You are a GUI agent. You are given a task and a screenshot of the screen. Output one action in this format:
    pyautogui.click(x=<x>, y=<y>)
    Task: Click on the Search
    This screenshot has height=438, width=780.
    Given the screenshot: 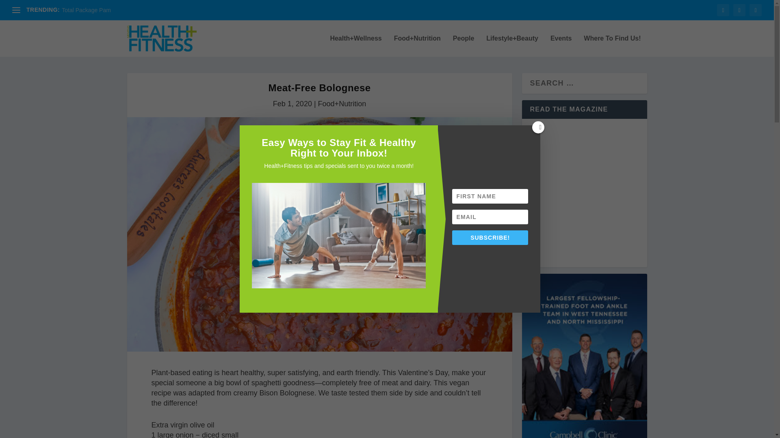 What is the action you would take?
    pyautogui.click(x=20, y=8)
    